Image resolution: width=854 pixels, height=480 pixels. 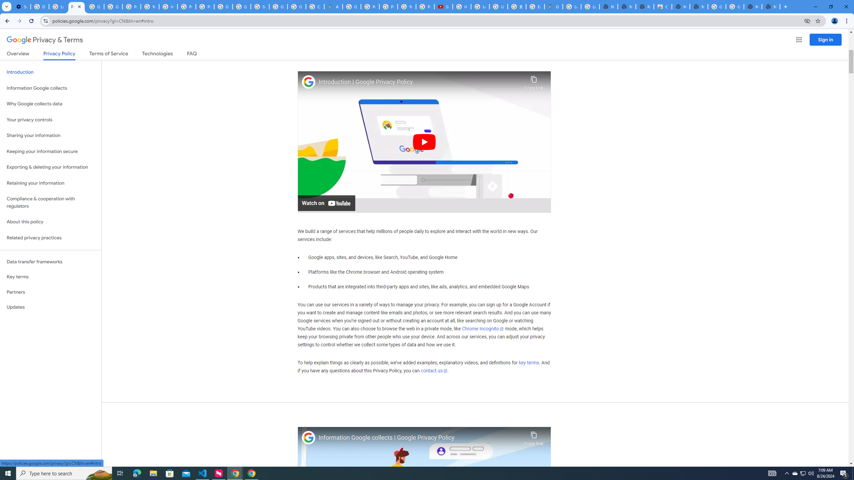 I want to click on Information Google collects, so click(x=51, y=88).